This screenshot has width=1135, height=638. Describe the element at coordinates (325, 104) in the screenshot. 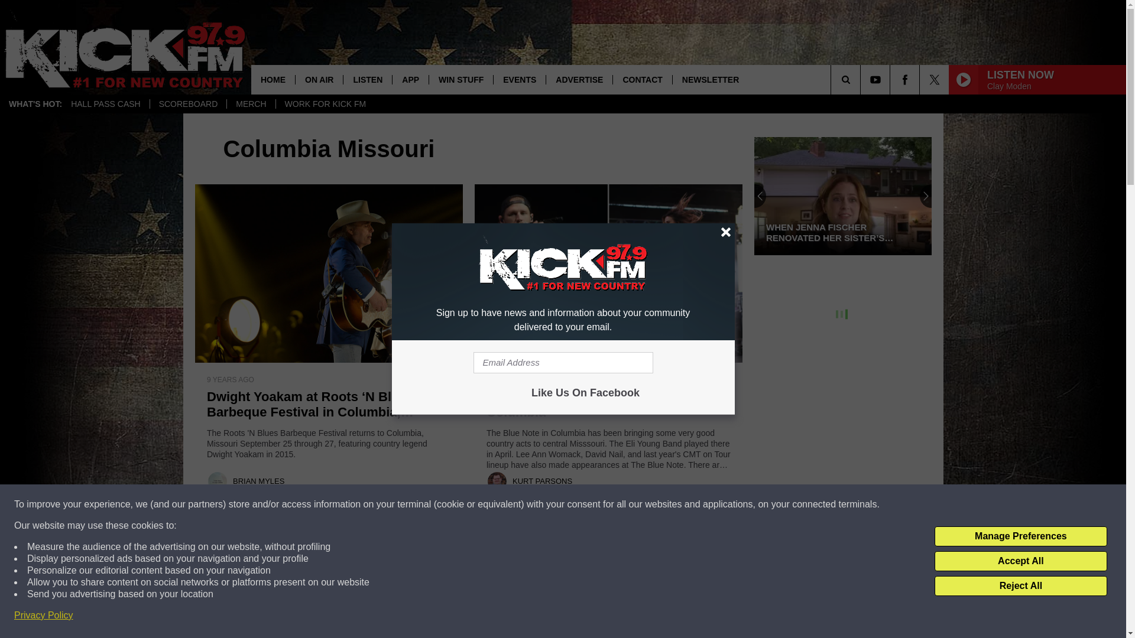

I see `WORK FOR KICK FM` at that location.